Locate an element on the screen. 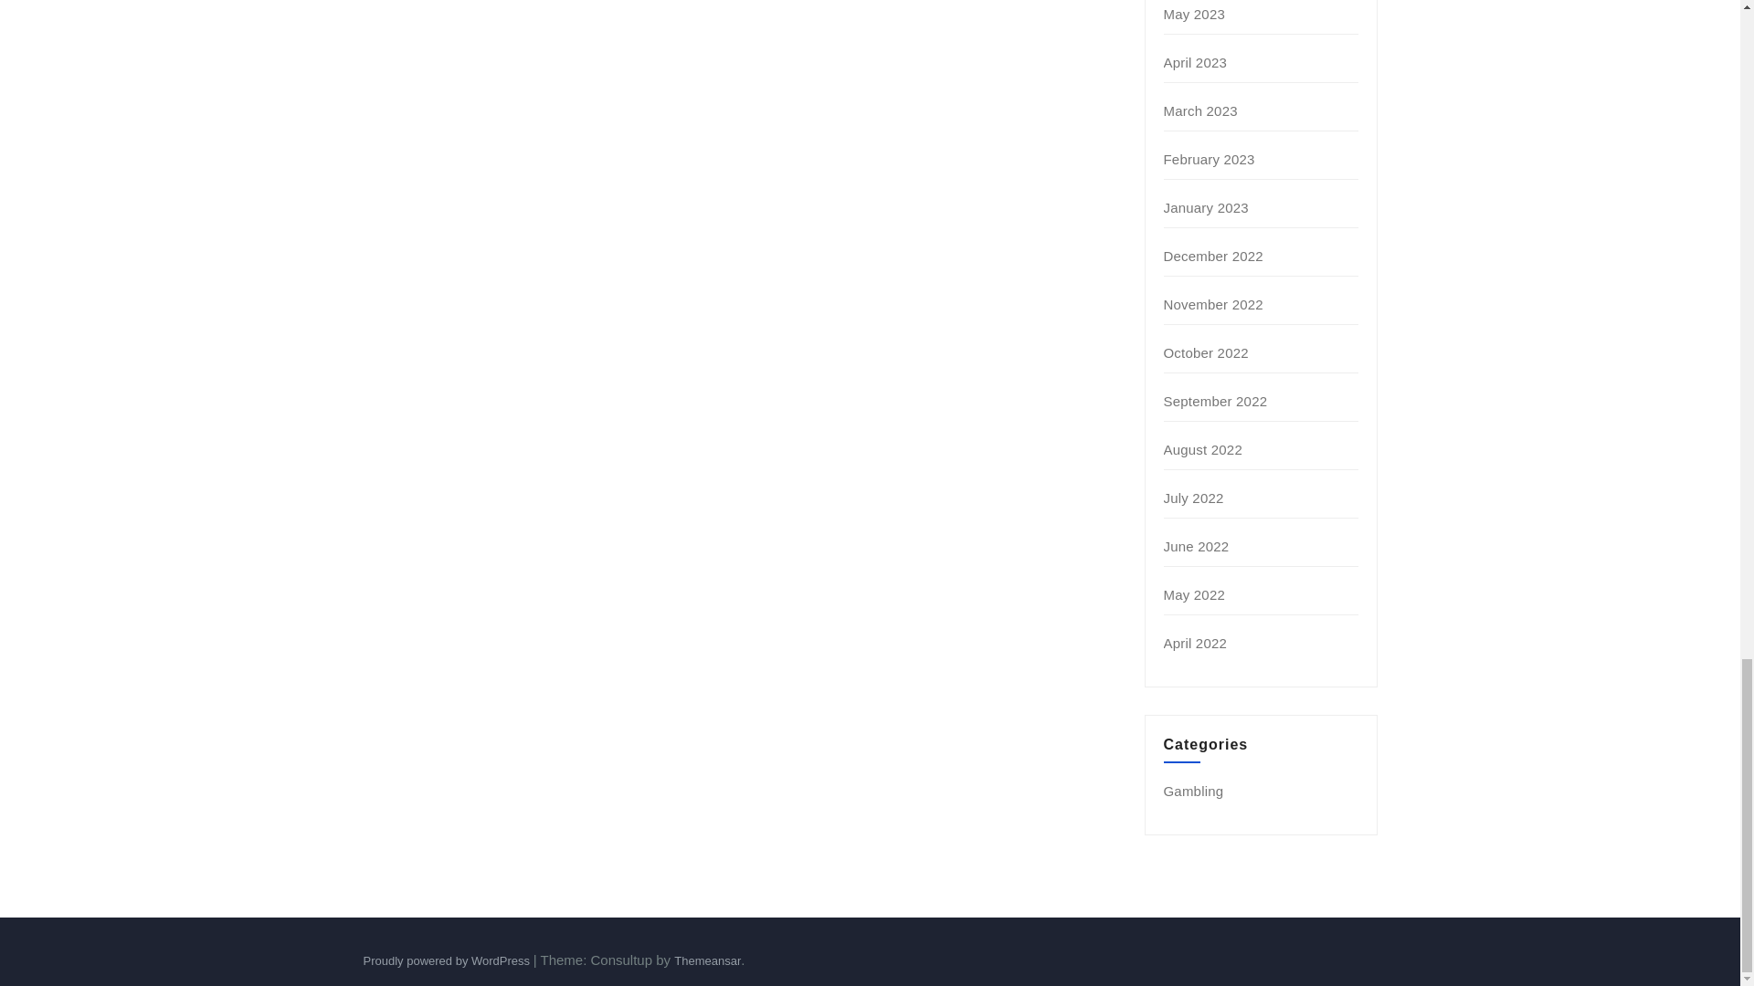  October 2022 is located at coordinates (1206, 352).